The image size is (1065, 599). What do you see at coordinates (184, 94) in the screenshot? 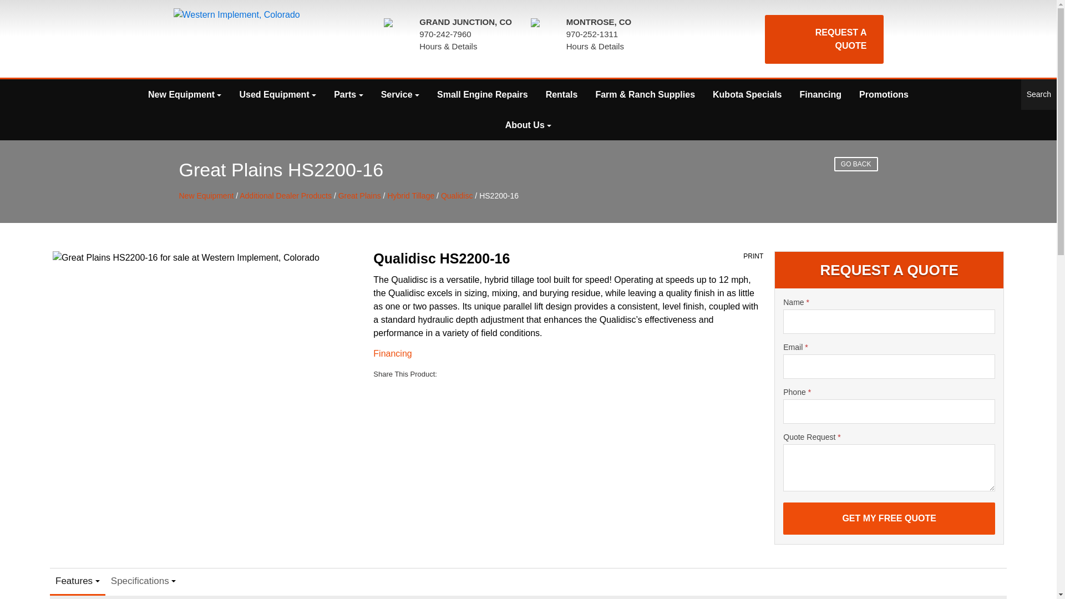
I see `New Equipment` at bounding box center [184, 94].